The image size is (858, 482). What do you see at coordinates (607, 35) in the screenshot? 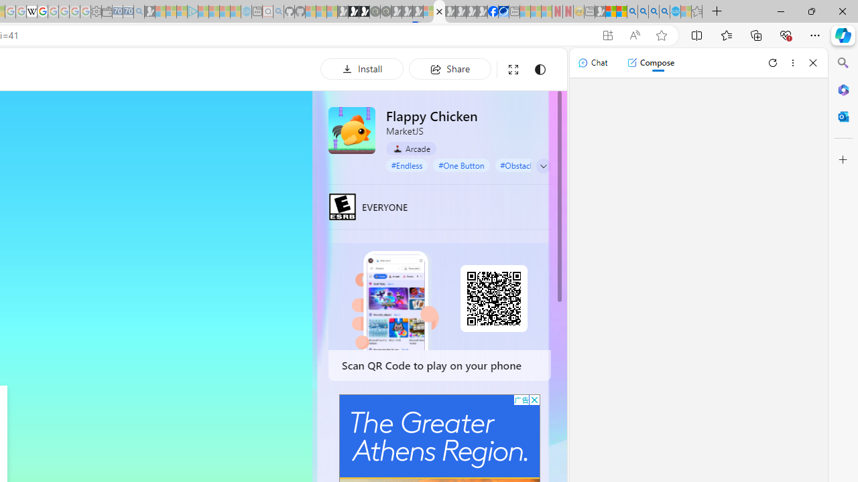
I see `App available. Install Flappy Chicken` at bounding box center [607, 35].